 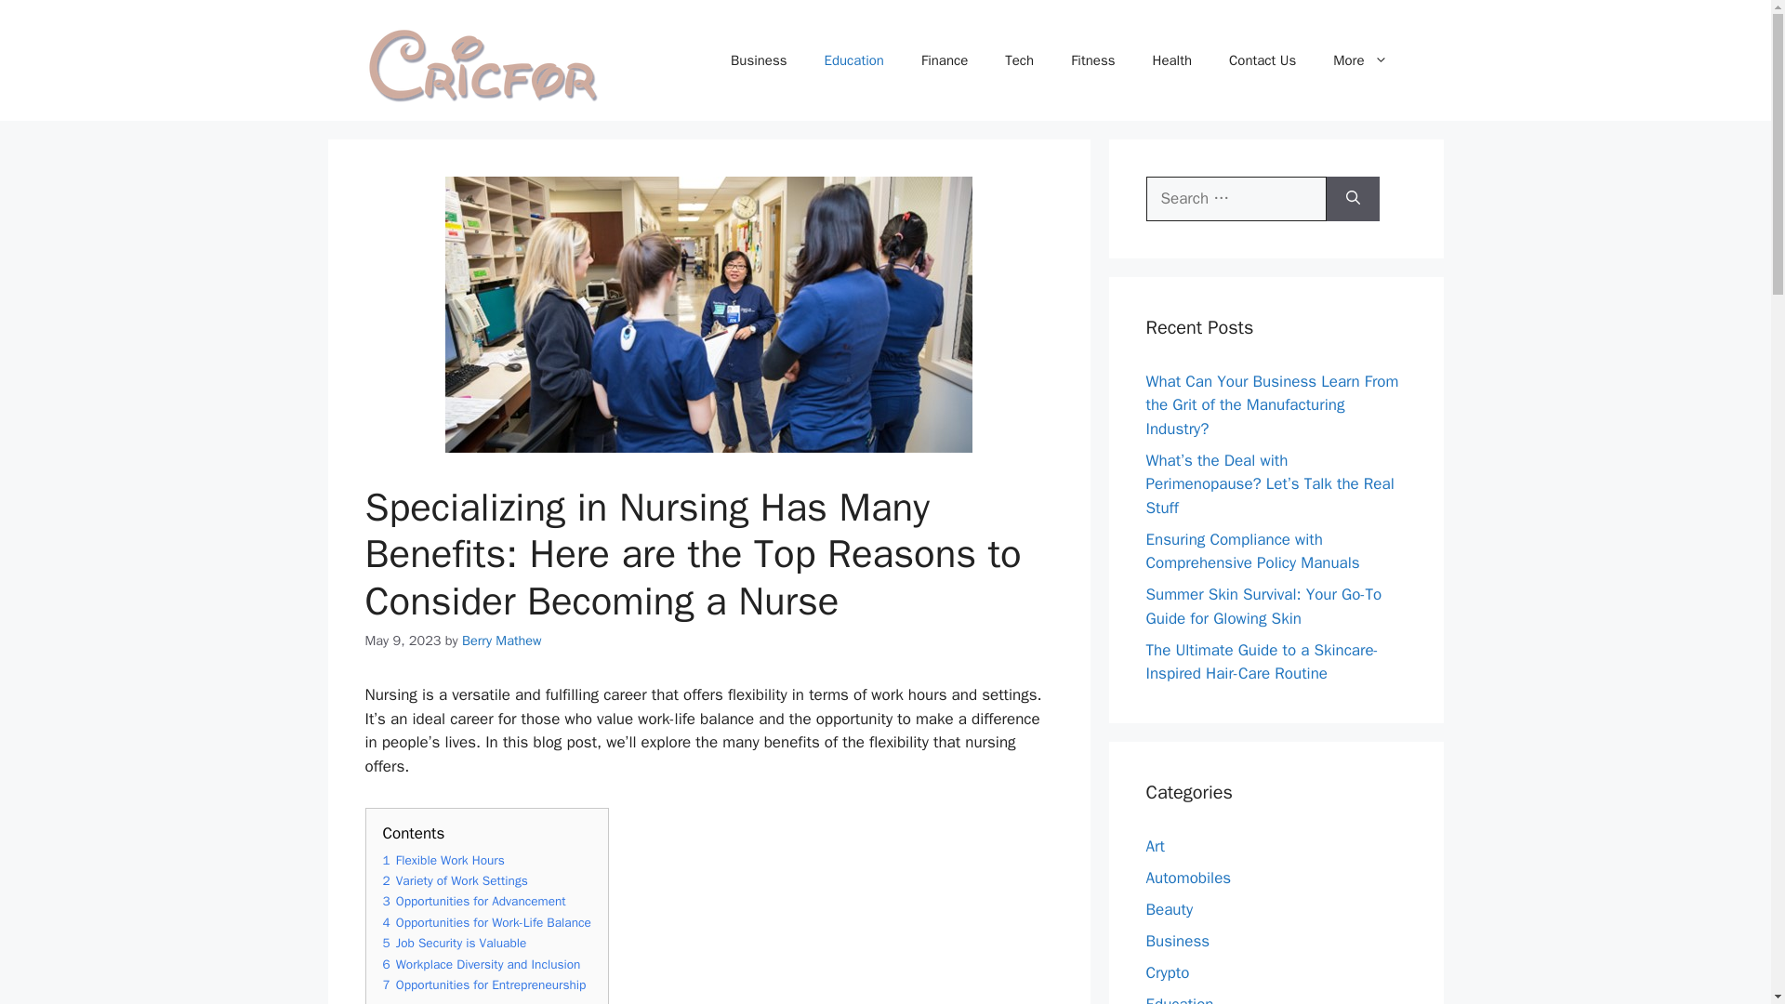 What do you see at coordinates (1263, 606) in the screenshot?
I see `Summer Skin Survival: Your Go-To Guide for Glowing Skin` at bounding box center [1263, 606].